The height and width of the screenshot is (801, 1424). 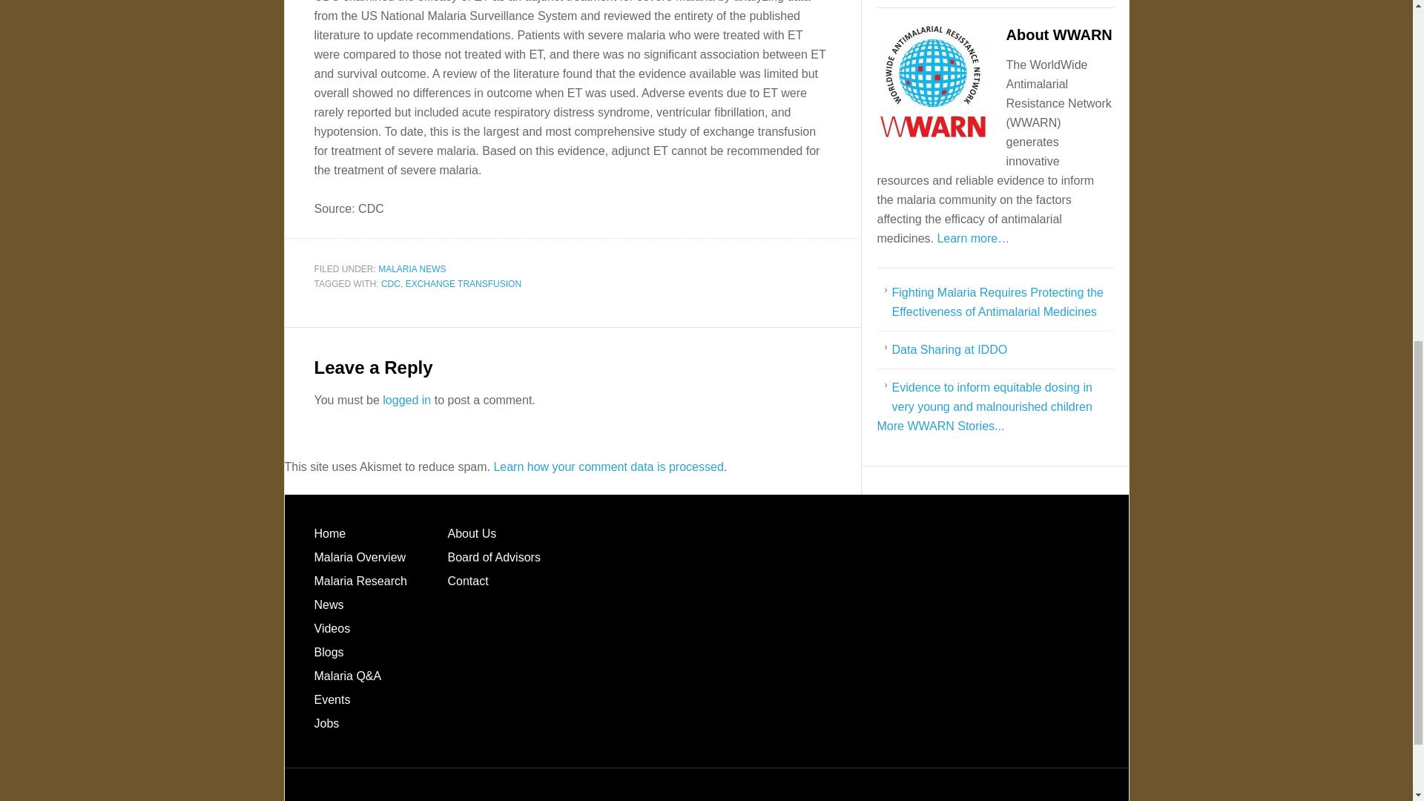 I want to click on Jobs, so click(x=327, y=722).